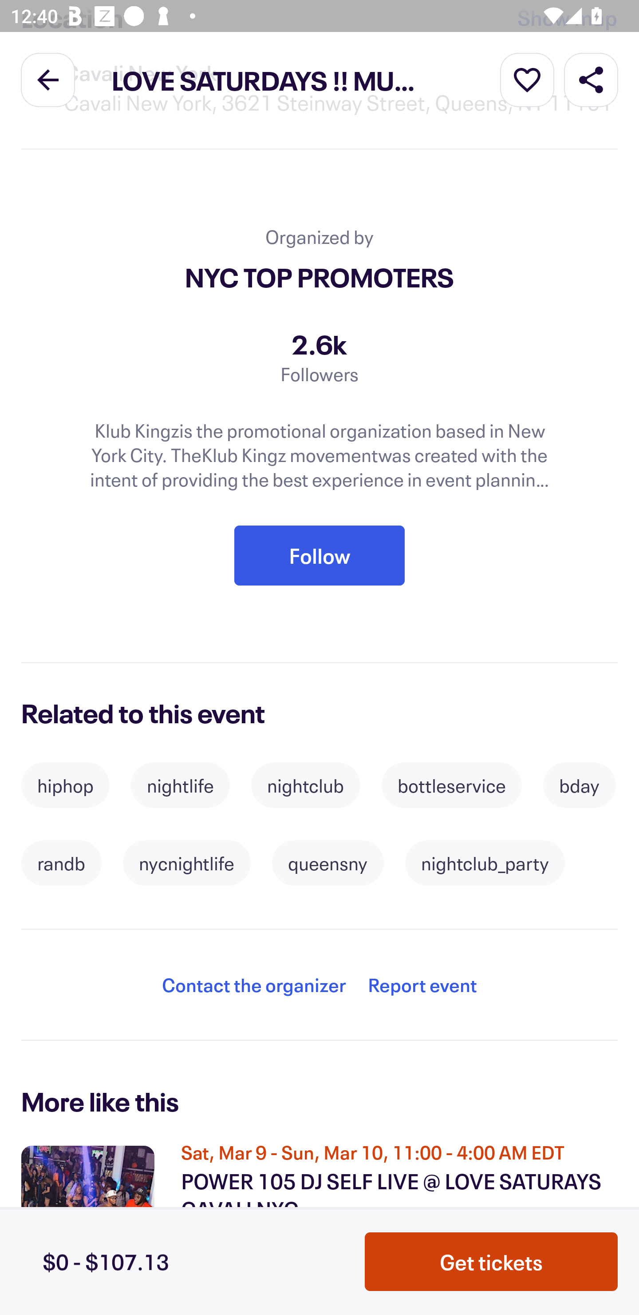  Describe the element at coordinates (328, 863) in the screenshot. I see `queensny` at that location.